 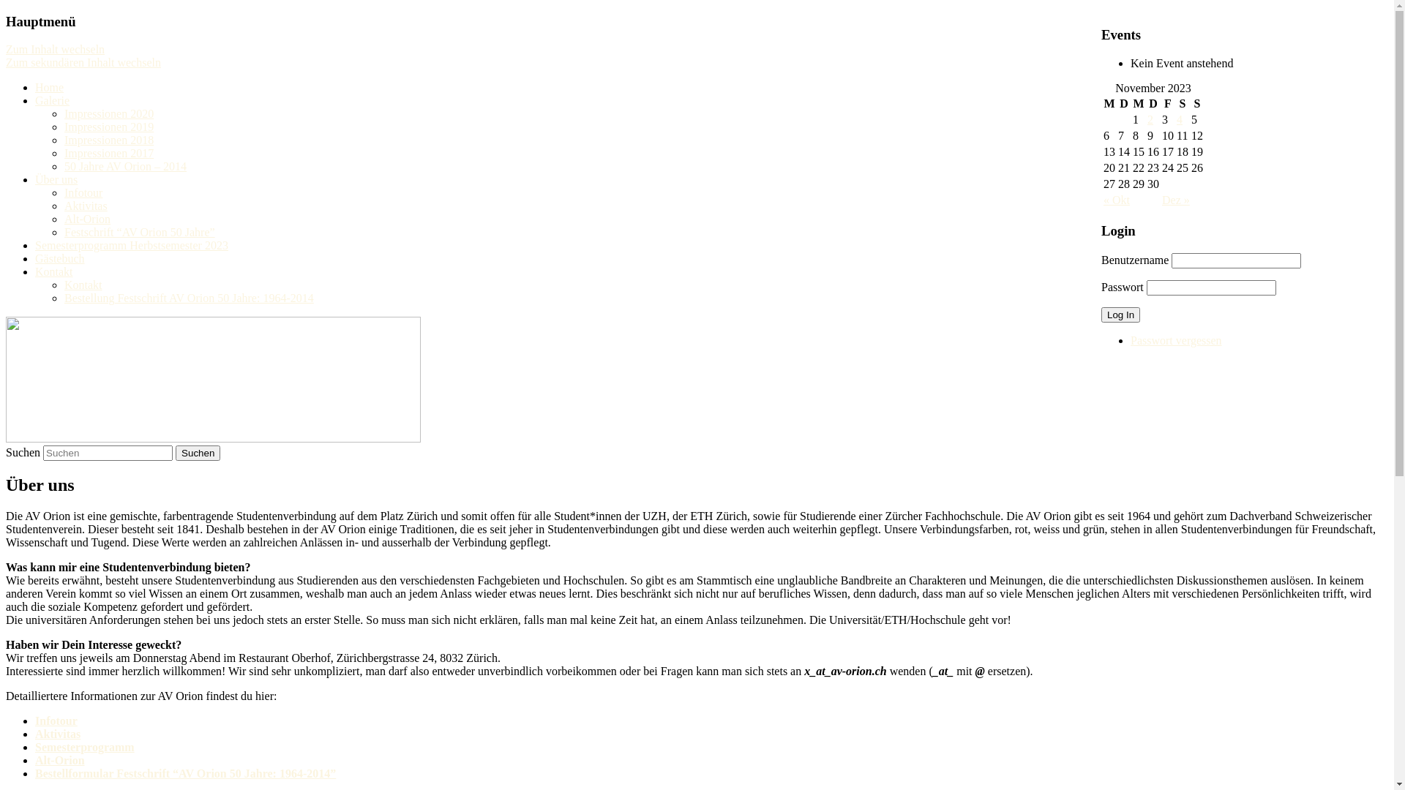 I want to click on Alt-Orion, so click(x=60, y=761).